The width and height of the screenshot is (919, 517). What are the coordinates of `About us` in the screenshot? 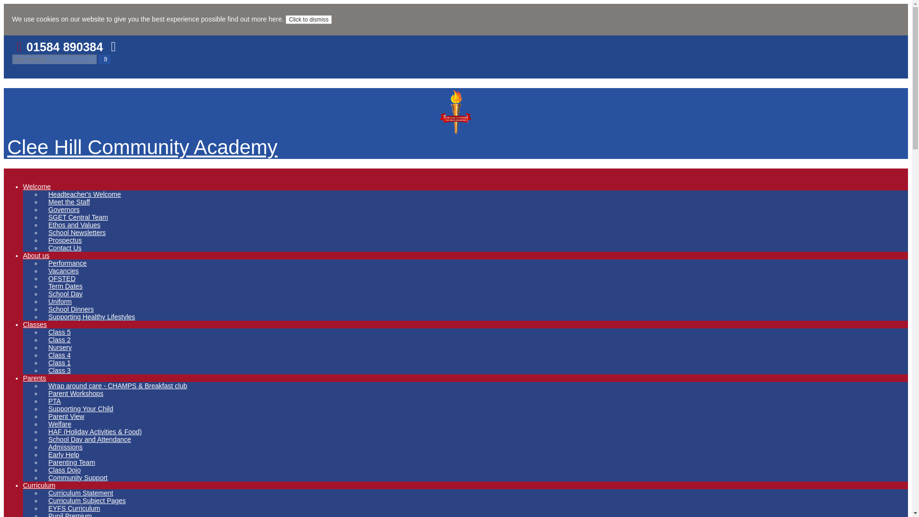 It's located at (36, 256).